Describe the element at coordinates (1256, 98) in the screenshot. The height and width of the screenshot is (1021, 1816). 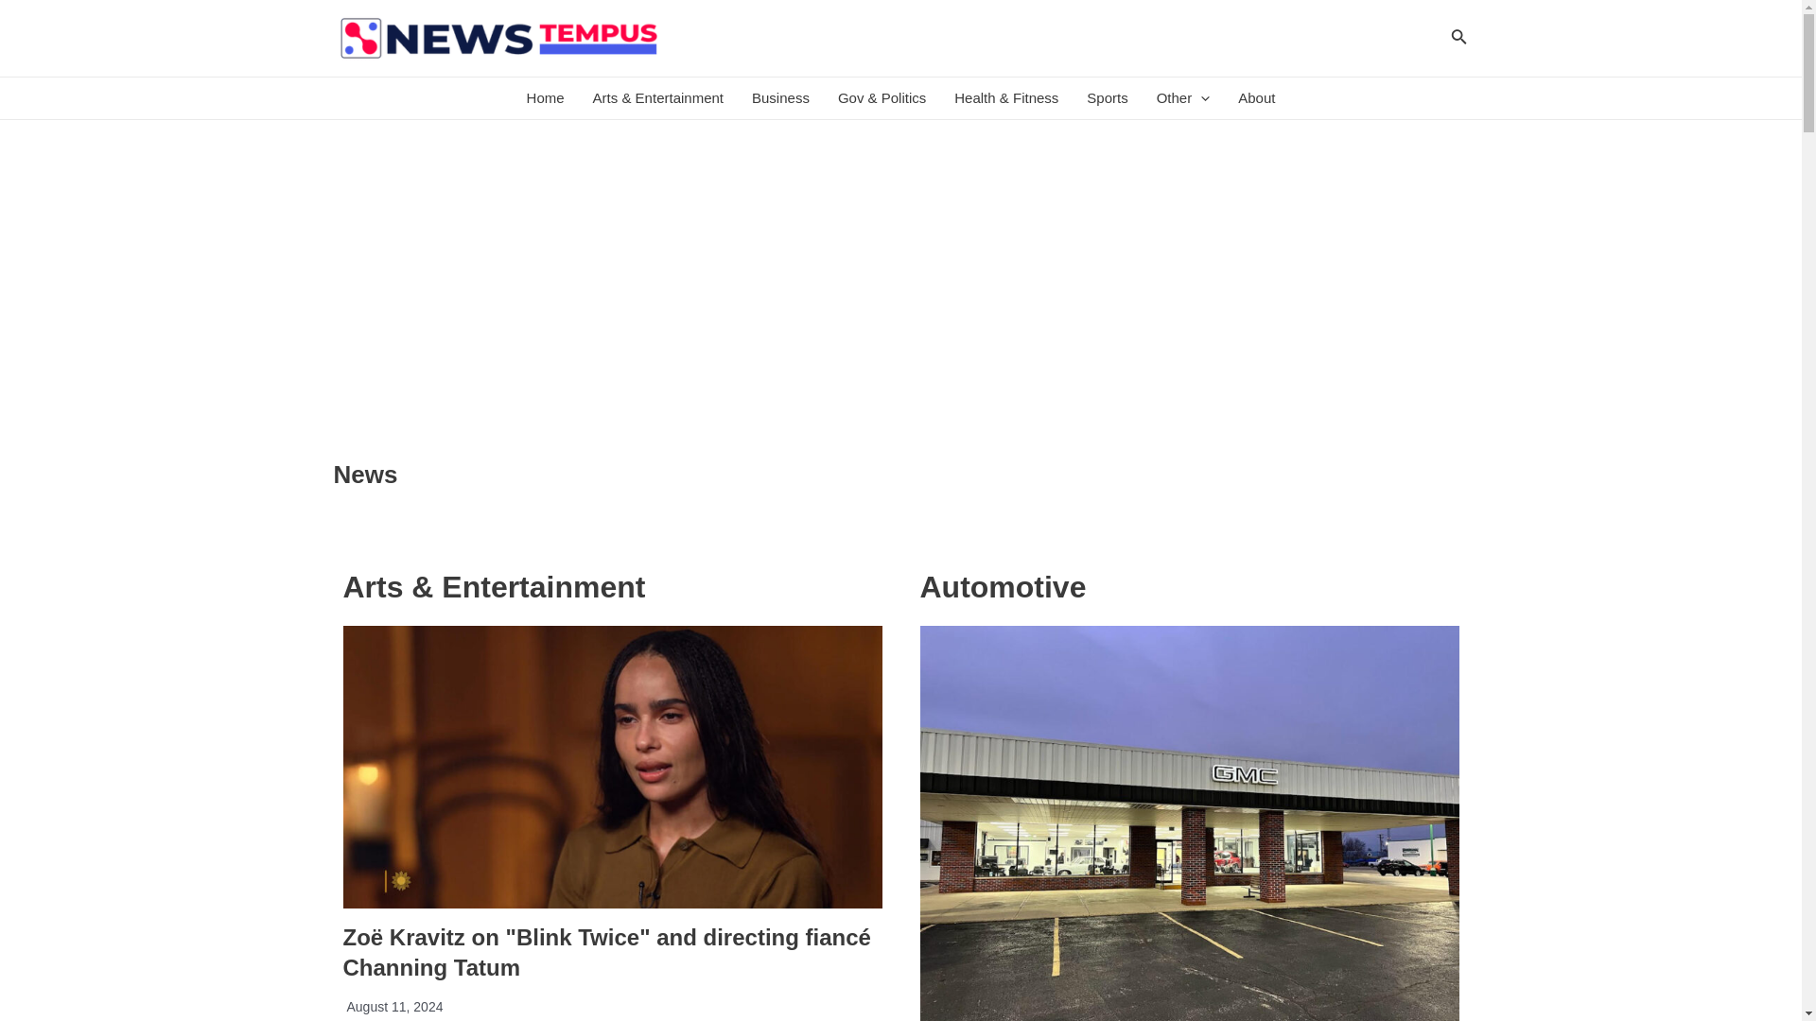
I see `About` at that location.